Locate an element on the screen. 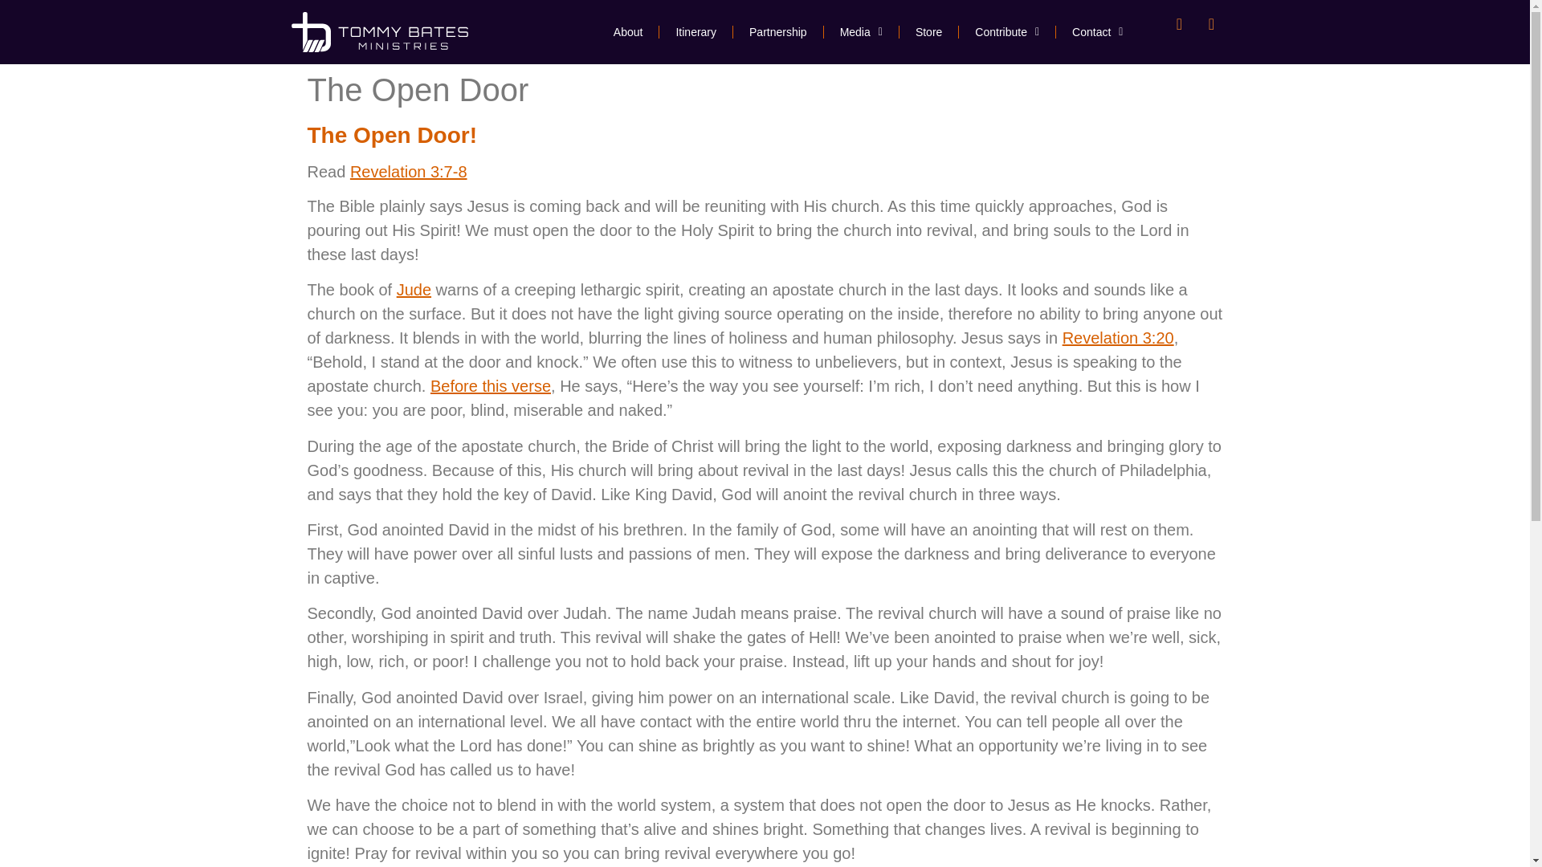  Store is located at coordinates (928, 32).